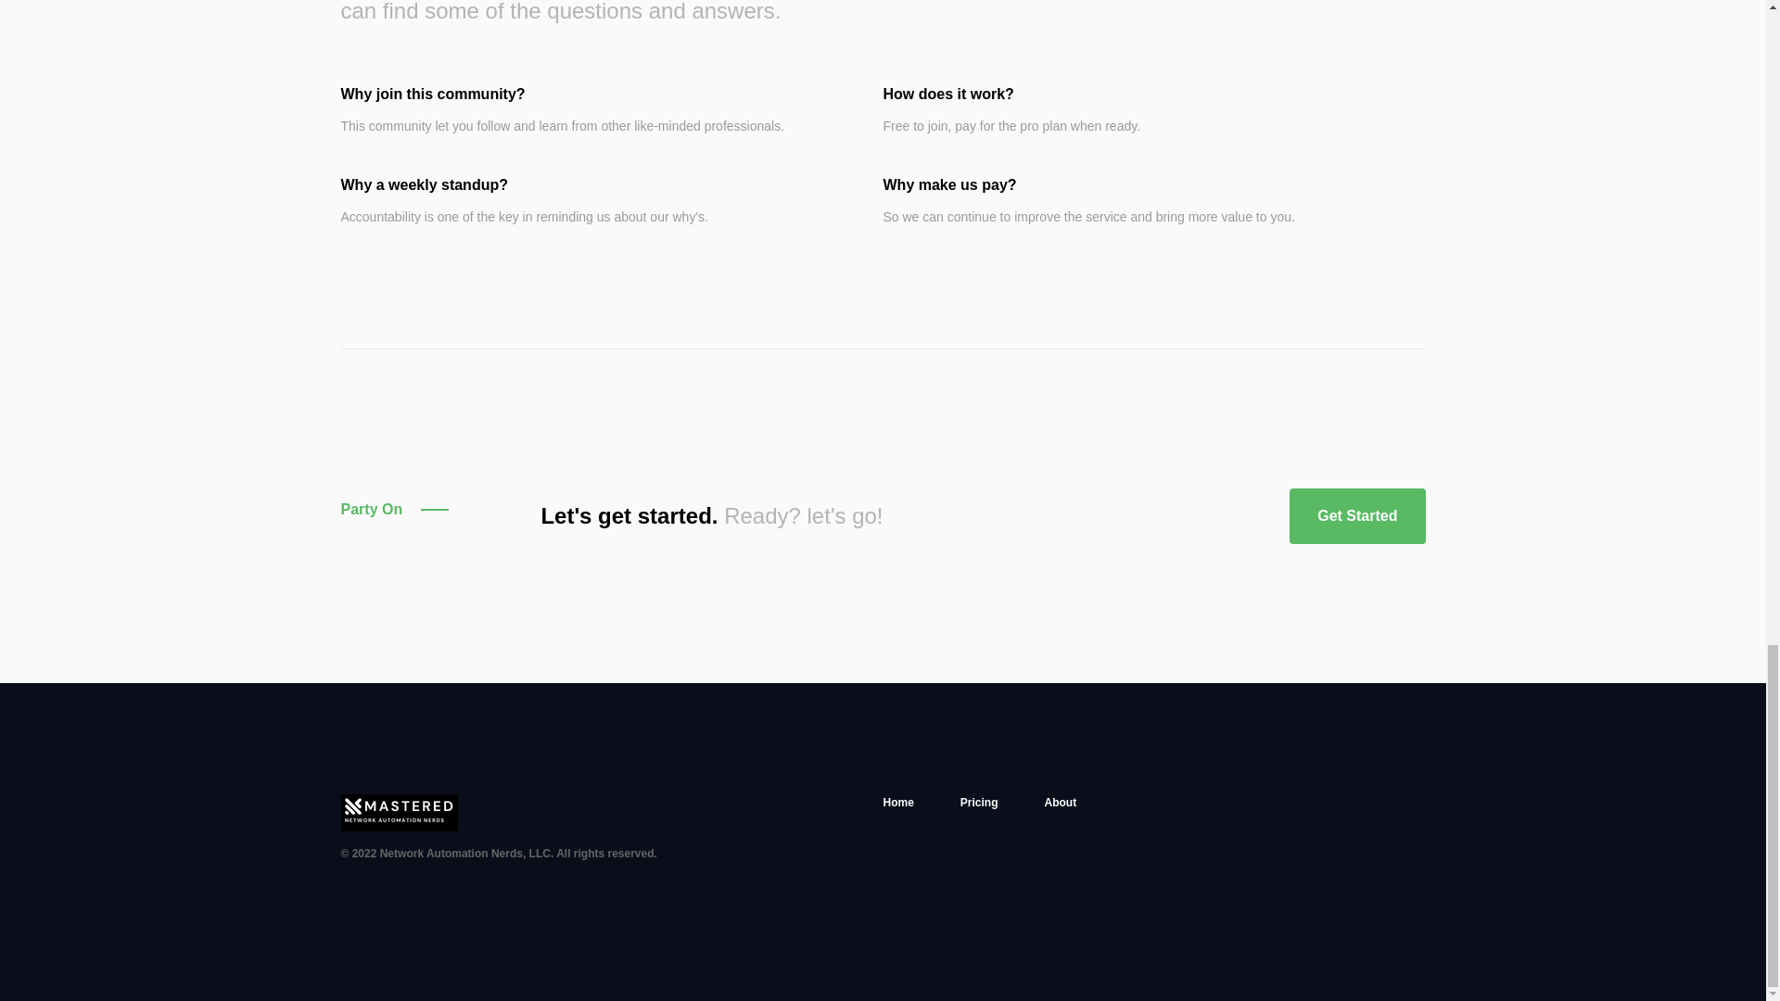  What do you see at coordinates (1061, 803) in the screenshot?
I see `About` at bounding box center [1061, 803].